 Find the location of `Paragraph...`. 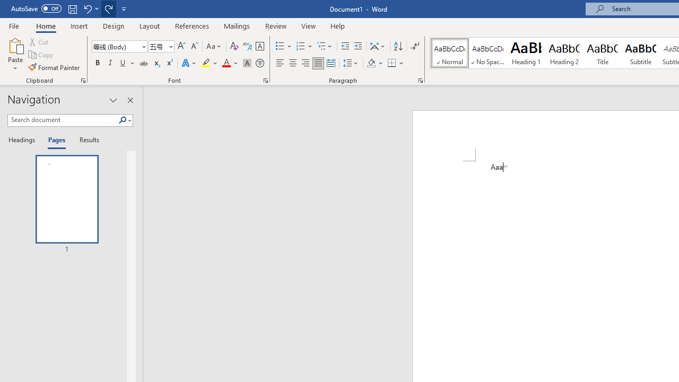

Paragraph... is located at coordinates (420, 81).